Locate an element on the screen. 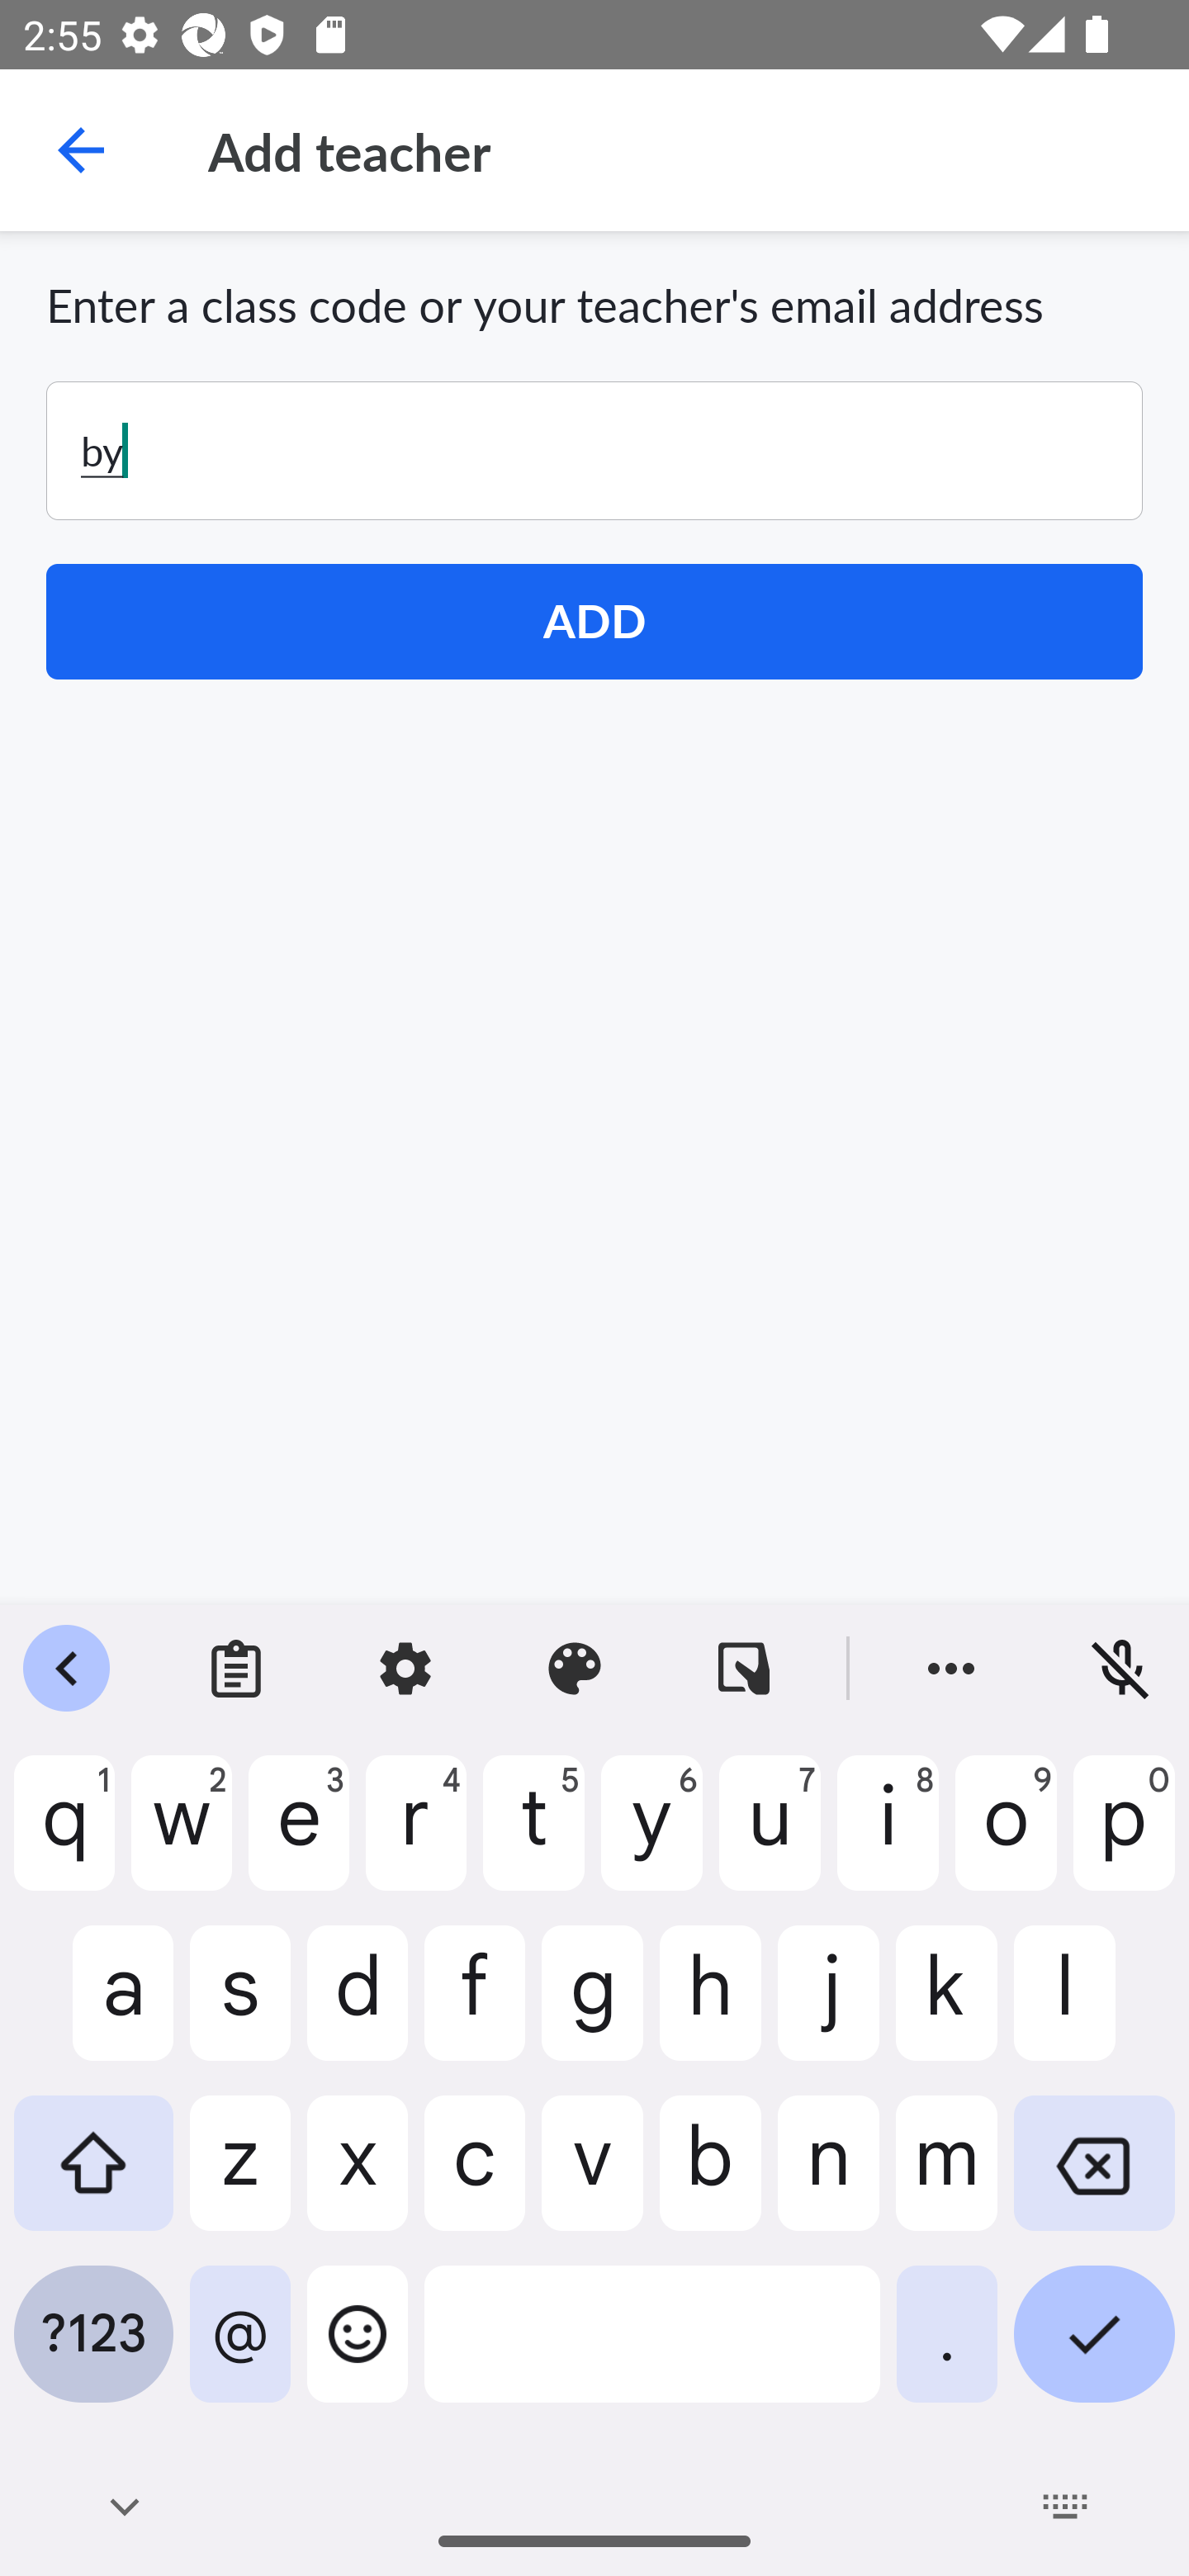 The height and width of the screenshot is (2576, 1189). by e.g. ABC123 or teacher@example.com is located at coordinates (594, 451).